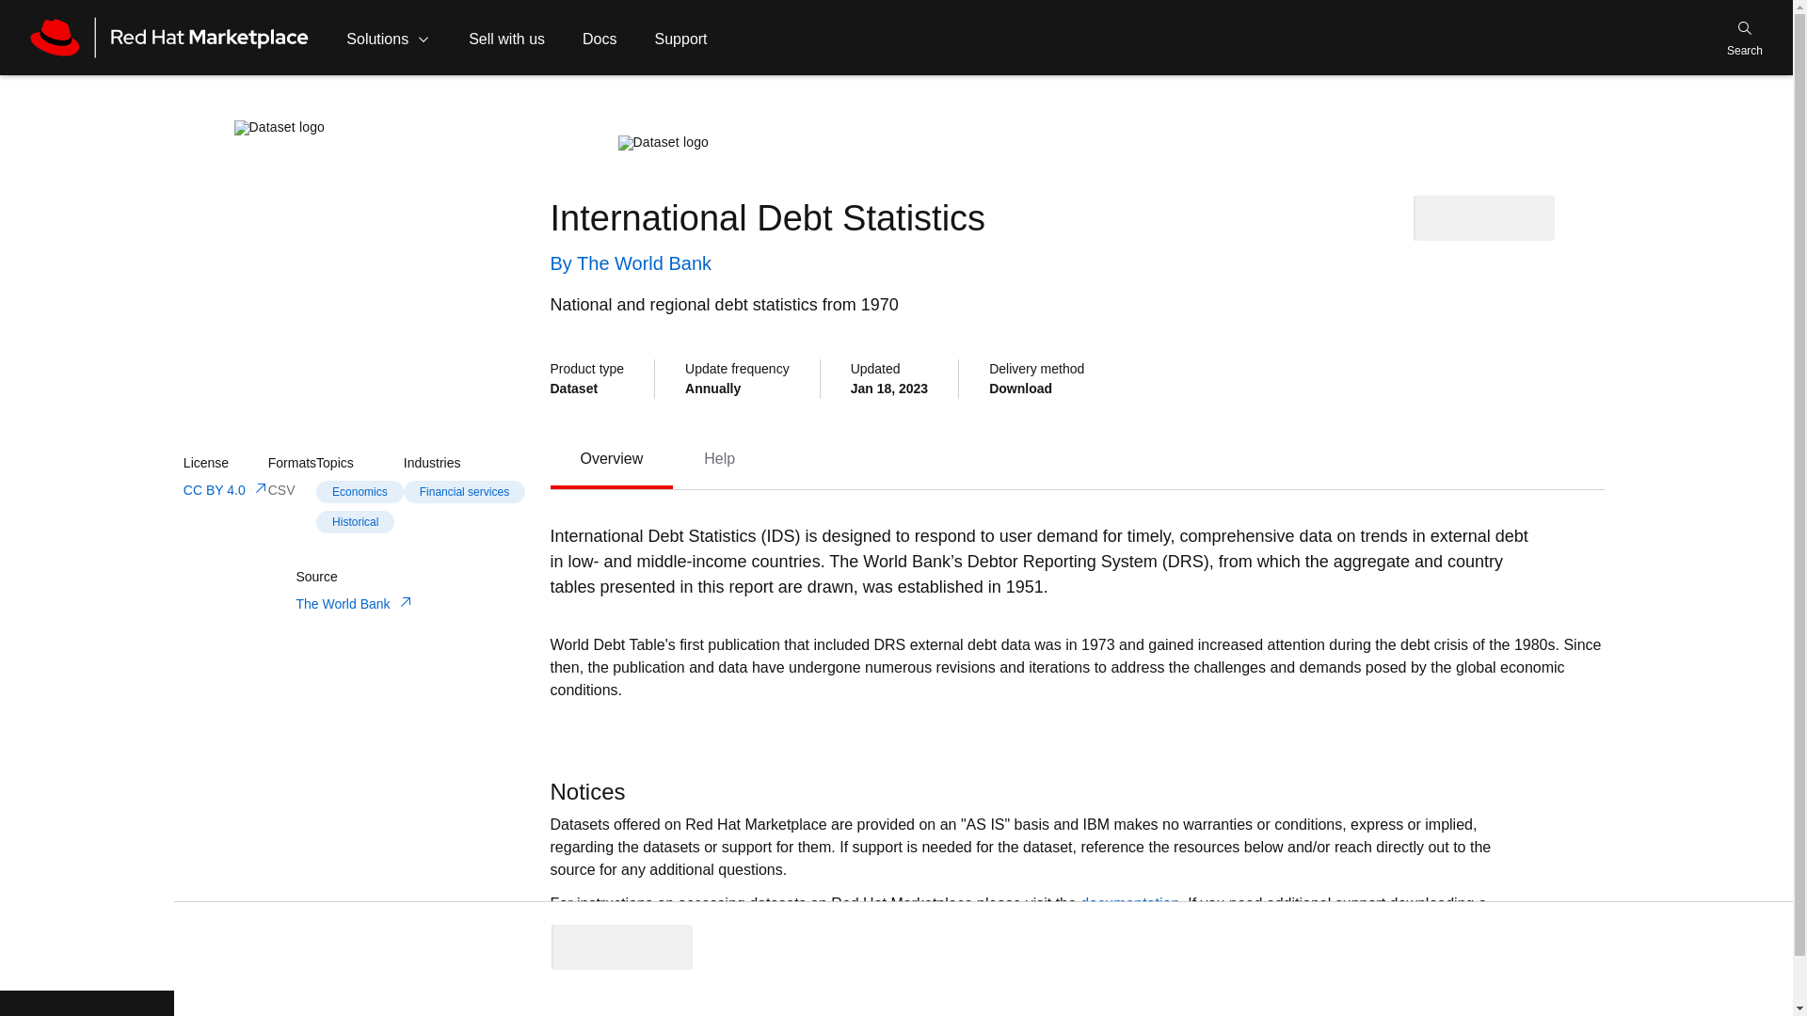  Describe the element at coordinates (719, 458) in the screenshot. I see `documentation` at that location.